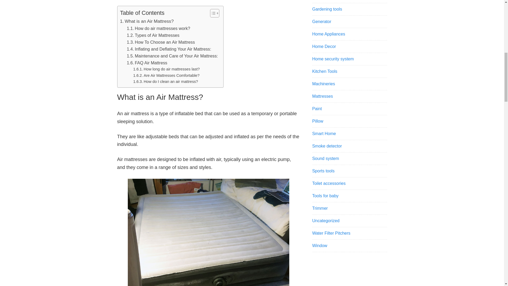 The image size is (508, 286). I want to click on Are Air Mattresses Comfortable?, so click(166, 76).